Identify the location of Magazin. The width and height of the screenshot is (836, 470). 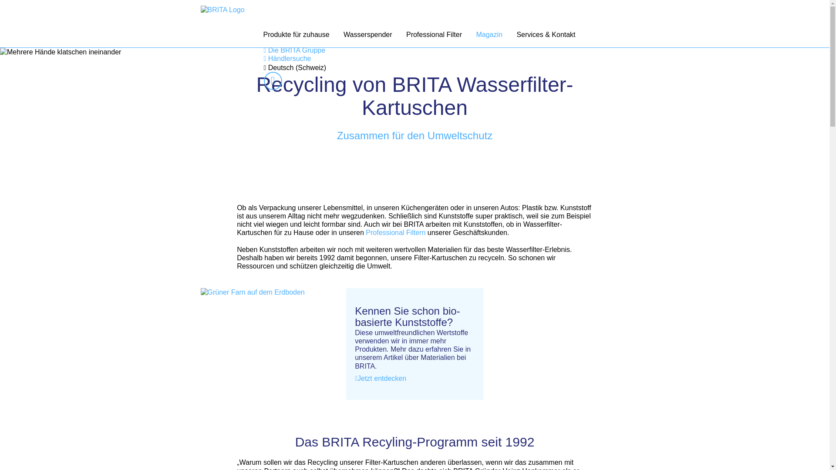
(489, 36).